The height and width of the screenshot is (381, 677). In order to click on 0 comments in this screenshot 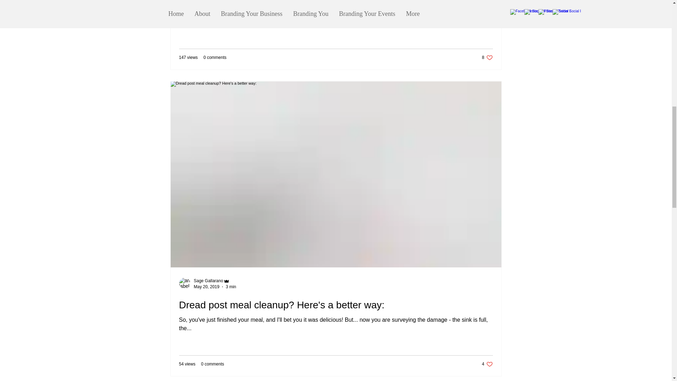, I will do `click(208, 281)`.